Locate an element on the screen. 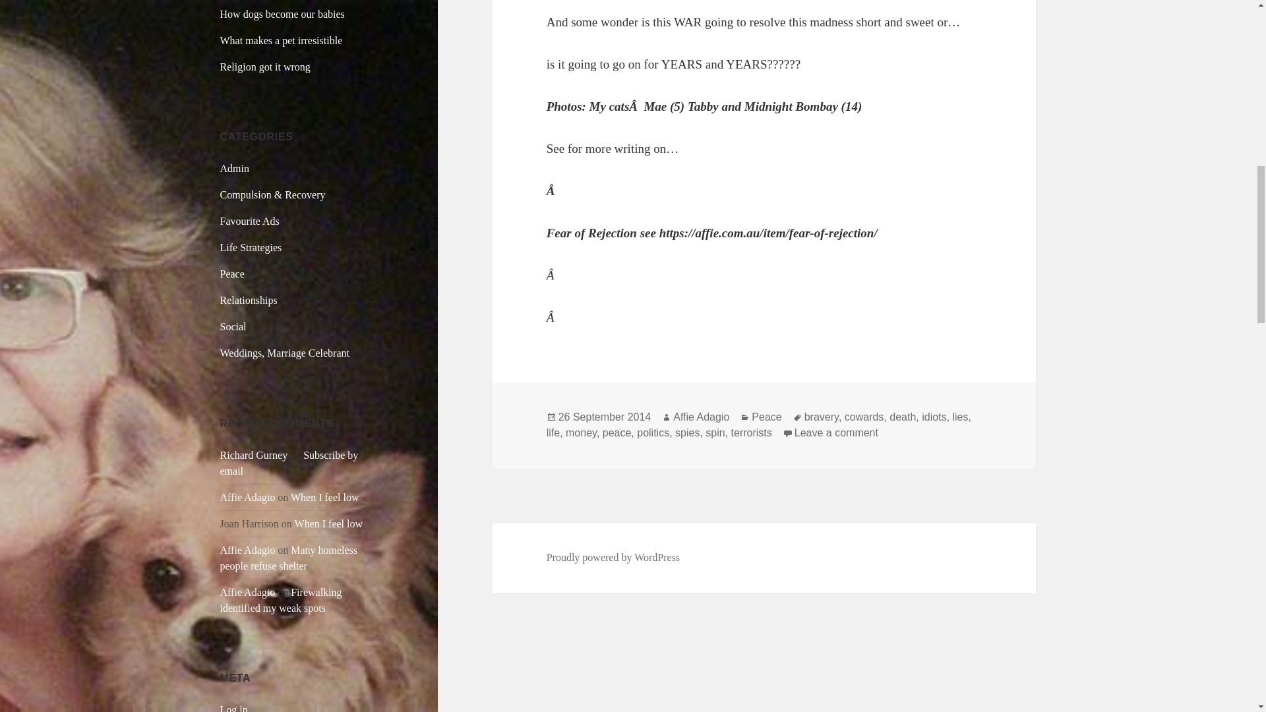 Image resolution: width=1266 pixels, height=712 pixels. Log in is located at coordinates (234, 708).